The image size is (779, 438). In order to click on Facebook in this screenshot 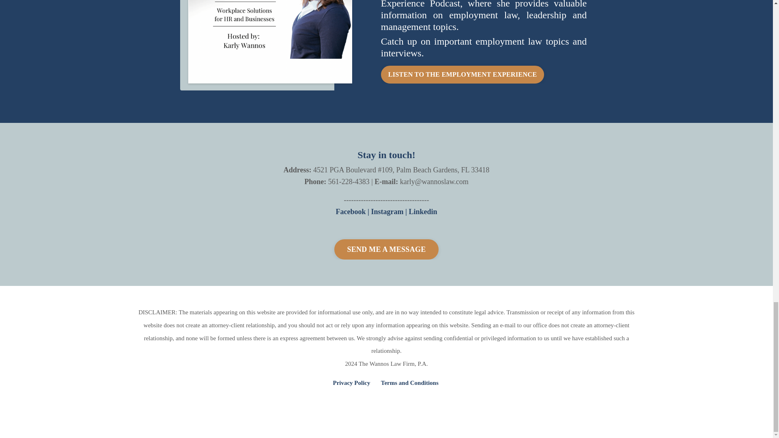, I will do `click(351, 212)`.